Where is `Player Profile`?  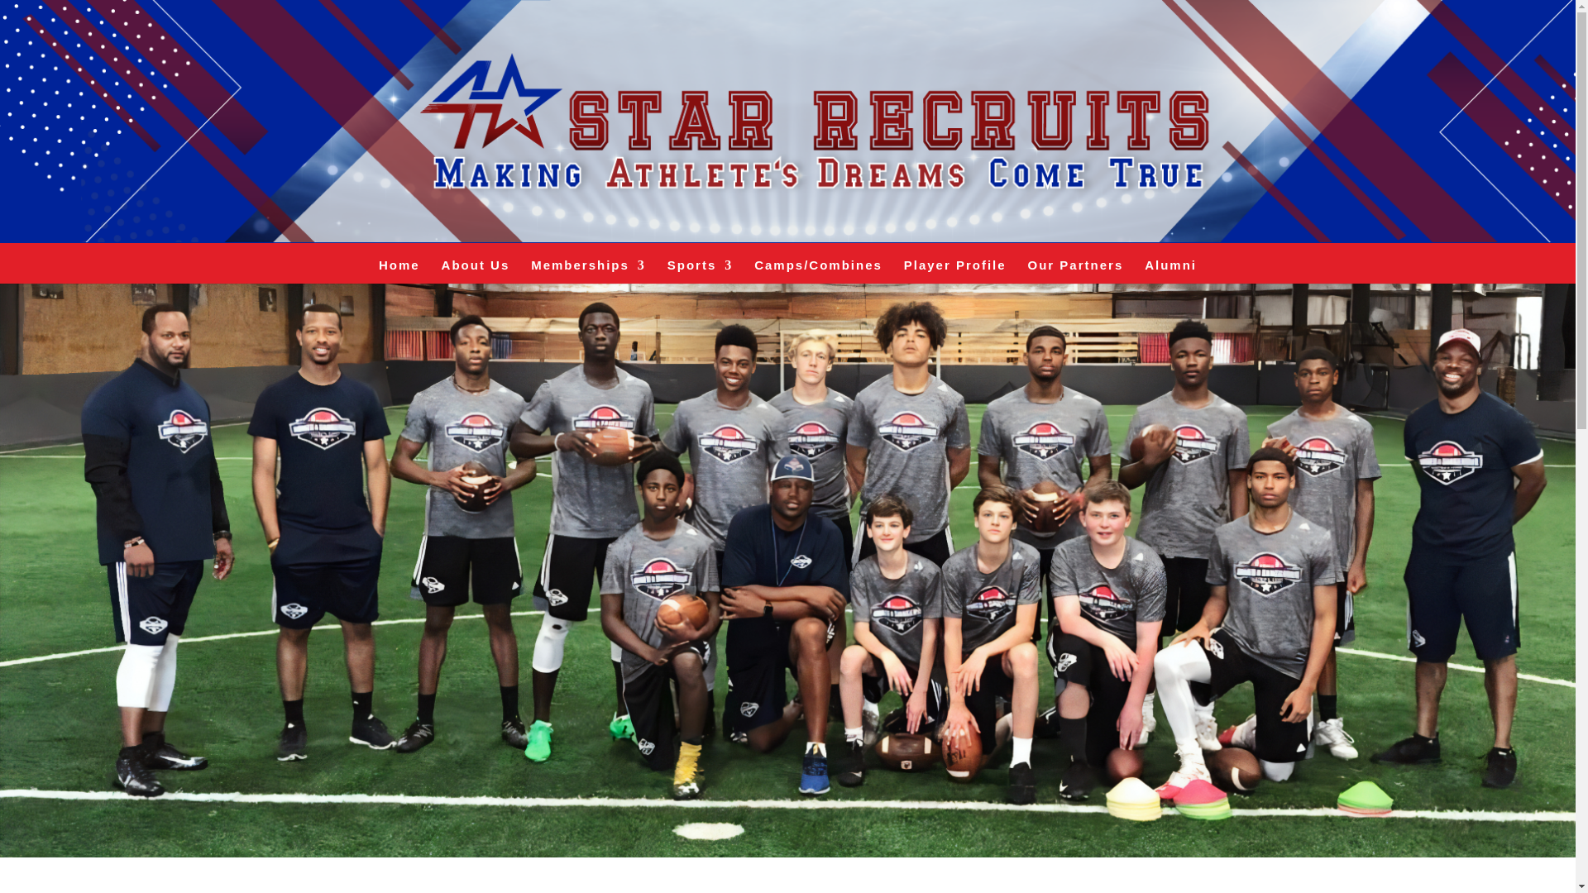
Player Profile is located at coordinates (954, 267).